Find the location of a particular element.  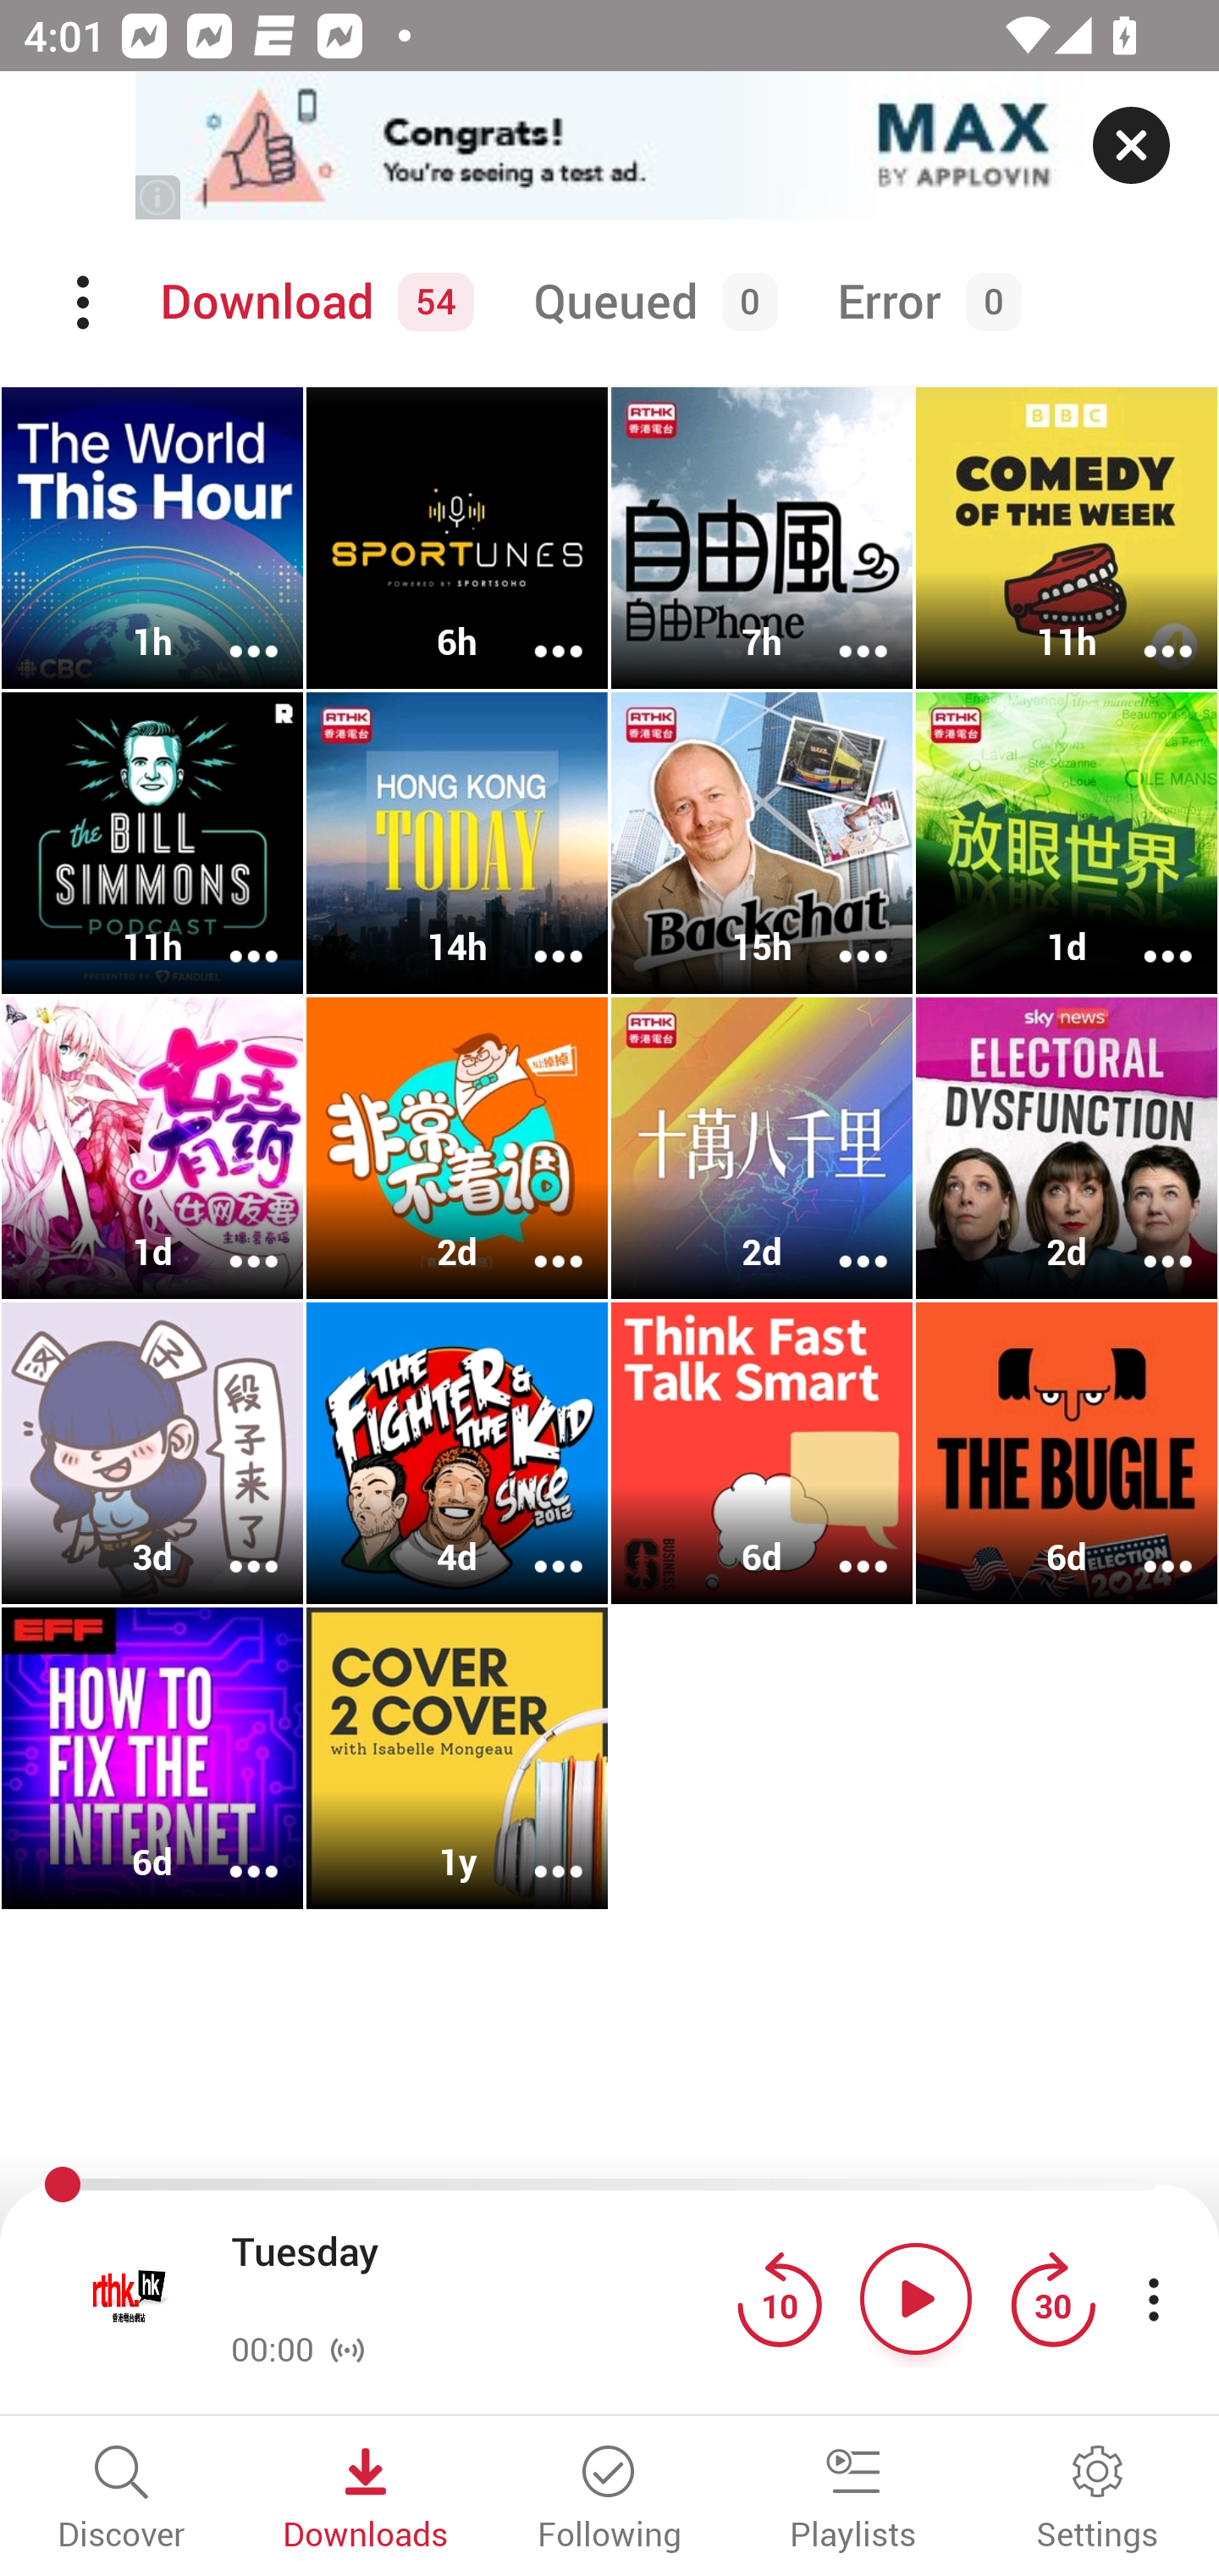

More options is located at coordinates (1146, 1239).